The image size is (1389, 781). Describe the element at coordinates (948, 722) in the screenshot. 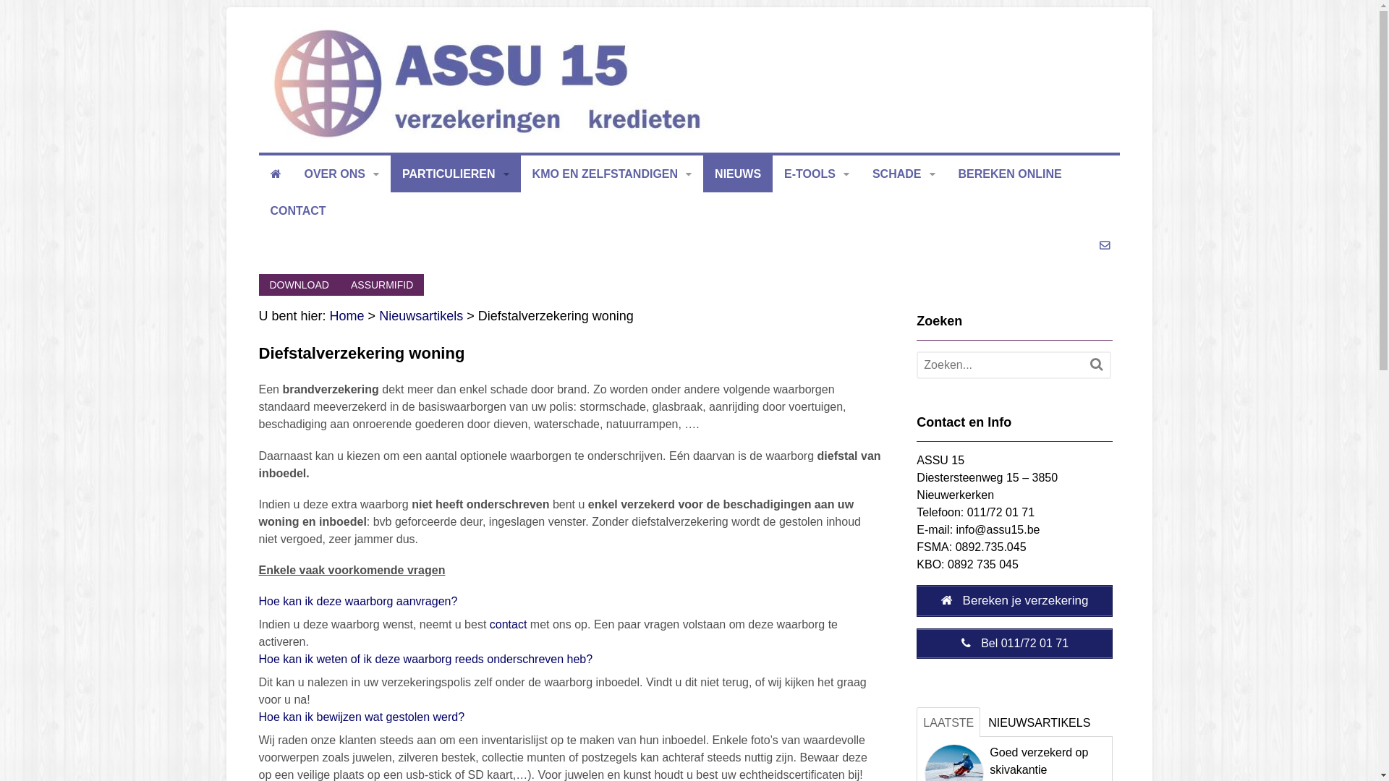

I see `LAATSTE` at that location.